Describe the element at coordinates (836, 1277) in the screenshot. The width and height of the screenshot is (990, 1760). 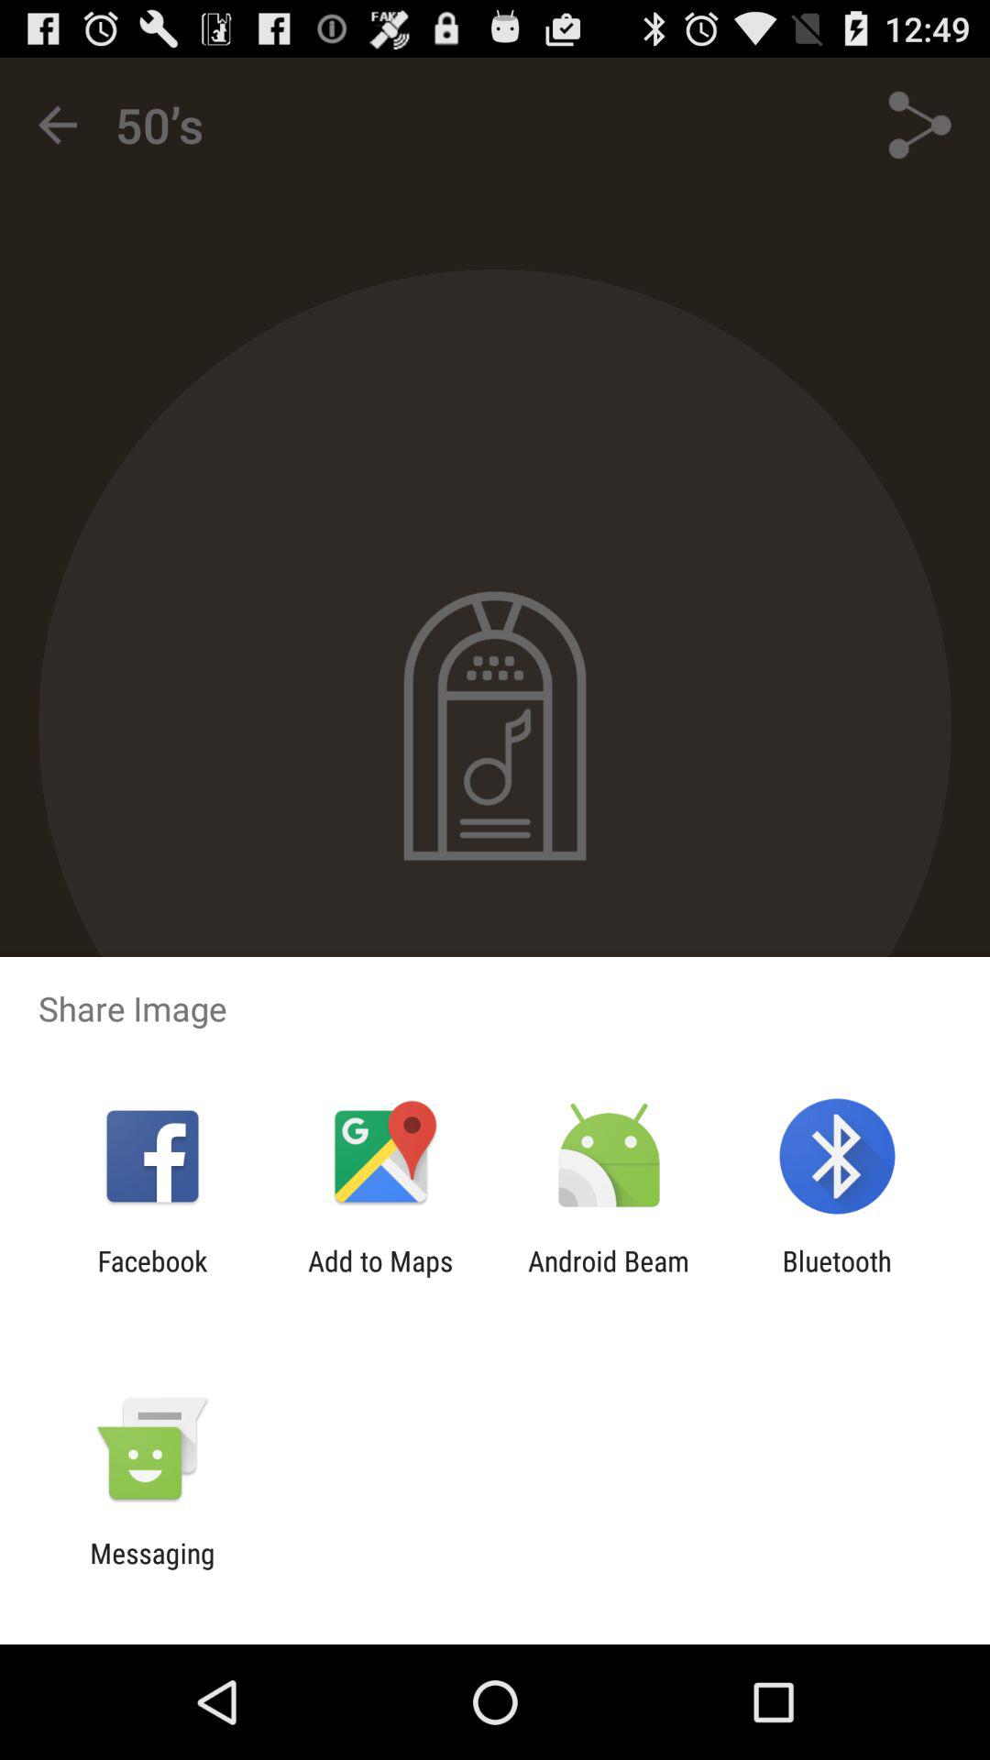
I see `click the icon to the right of android beam icon` at that location.